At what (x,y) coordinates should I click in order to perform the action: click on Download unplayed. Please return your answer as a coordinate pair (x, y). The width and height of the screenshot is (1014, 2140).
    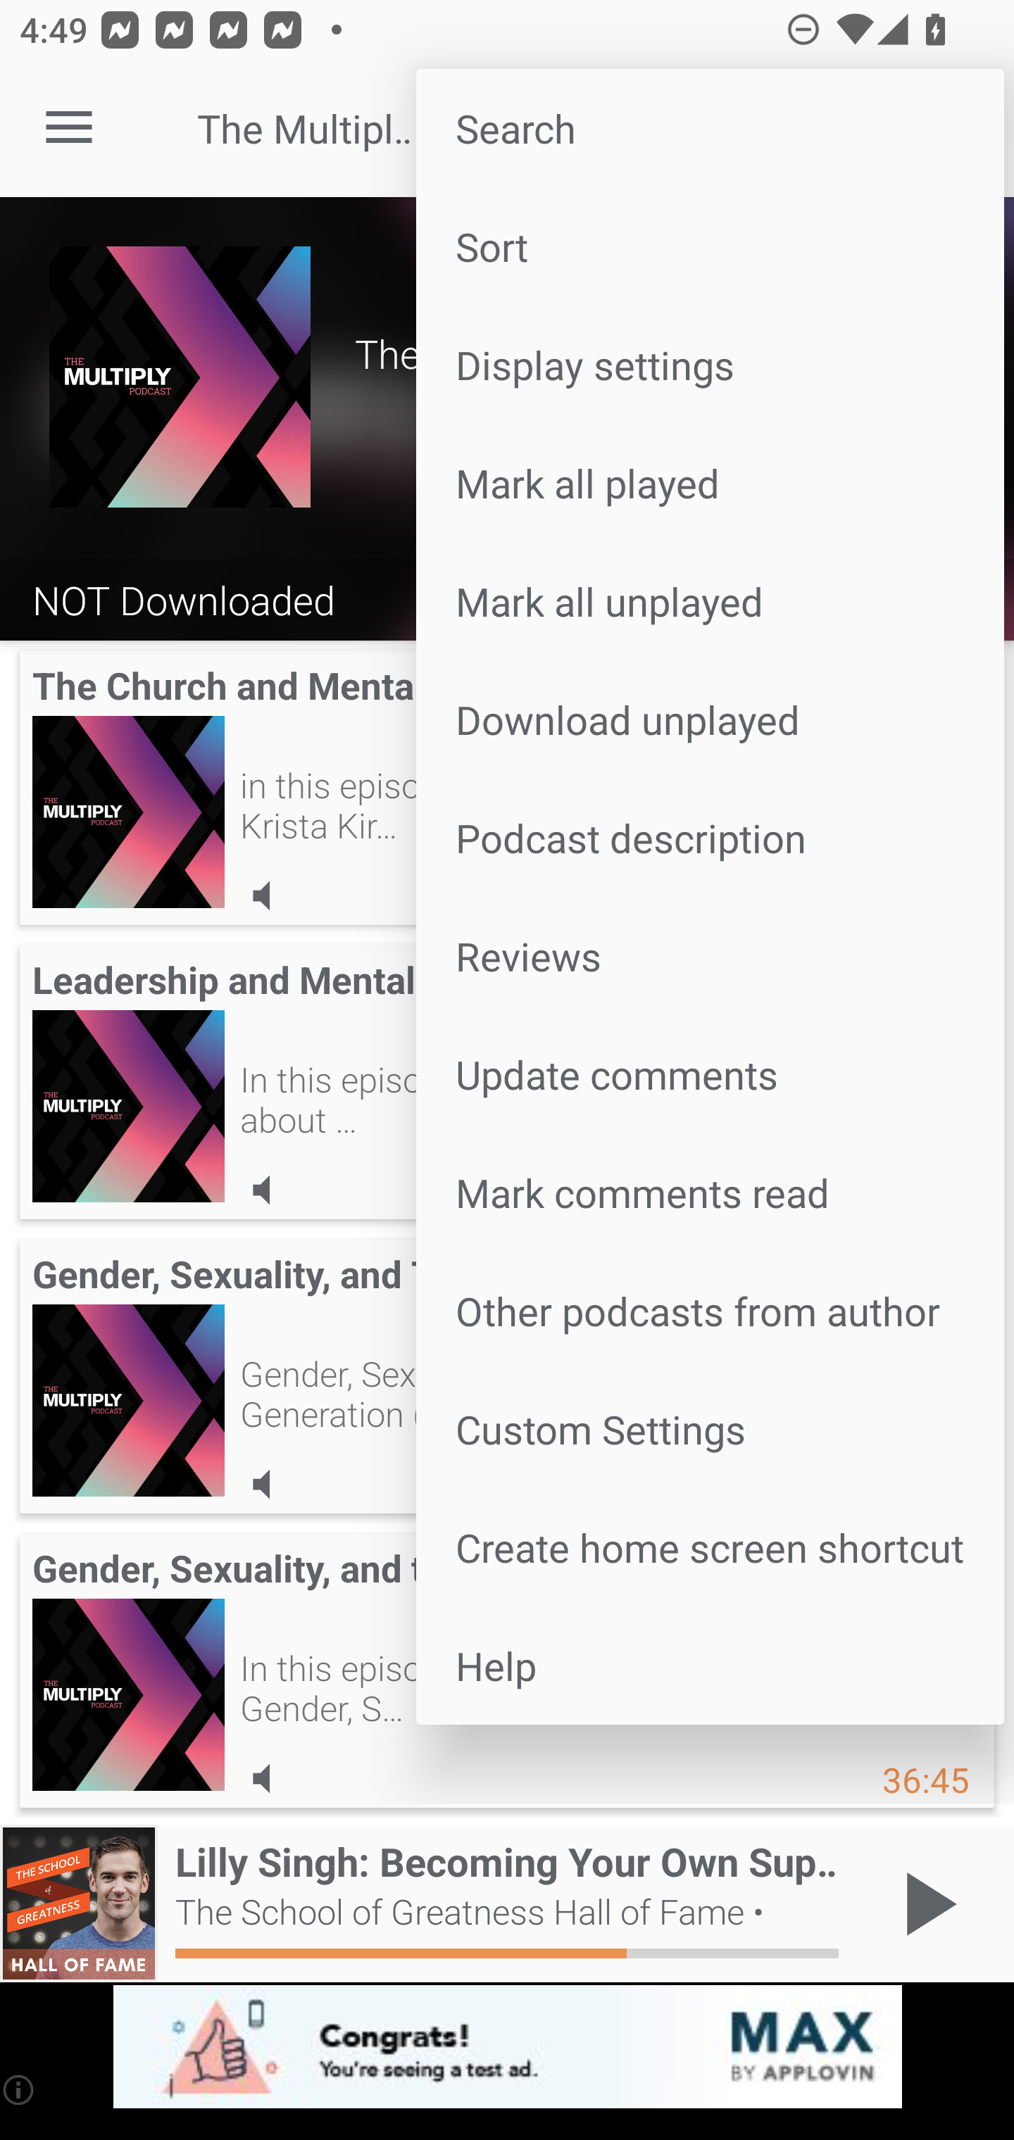
    Looking at the image, I should click on (710, 719).